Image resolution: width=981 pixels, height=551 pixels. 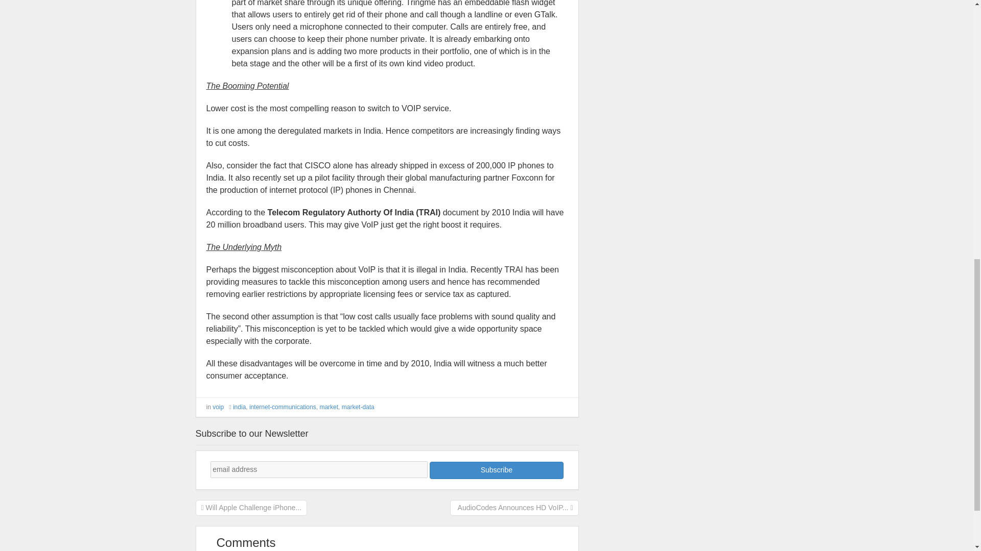 What do you see at coordinates (251, 507) in the screenshot?
I see ` Will Apple Challenge iPhone...` at bounding box center [251, 507].